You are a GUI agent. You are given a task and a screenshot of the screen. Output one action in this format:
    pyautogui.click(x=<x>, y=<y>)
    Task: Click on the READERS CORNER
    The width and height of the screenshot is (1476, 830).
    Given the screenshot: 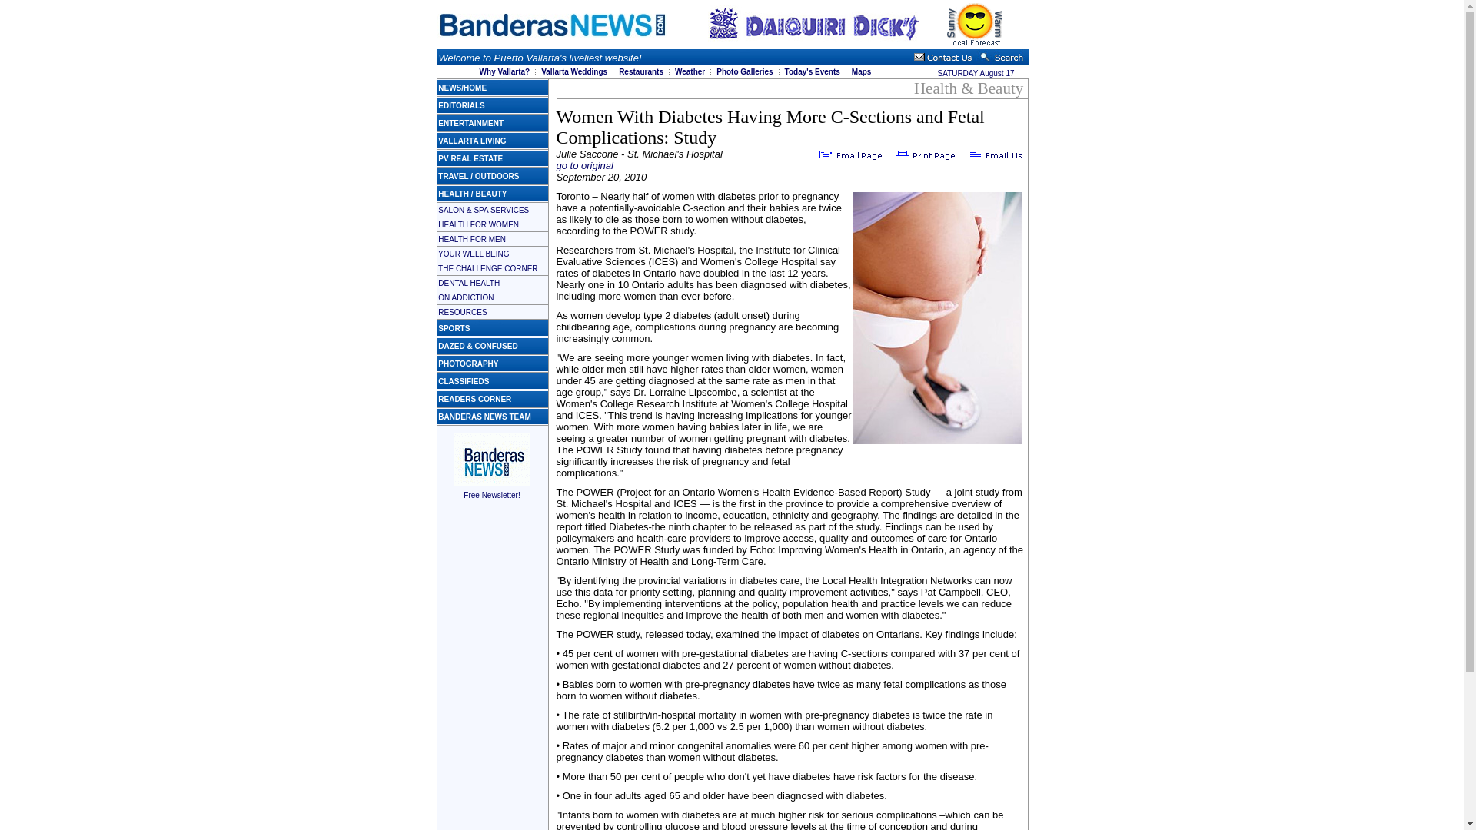 What is the action you would take?
    pyautogui.click(x=474, y=399)
    